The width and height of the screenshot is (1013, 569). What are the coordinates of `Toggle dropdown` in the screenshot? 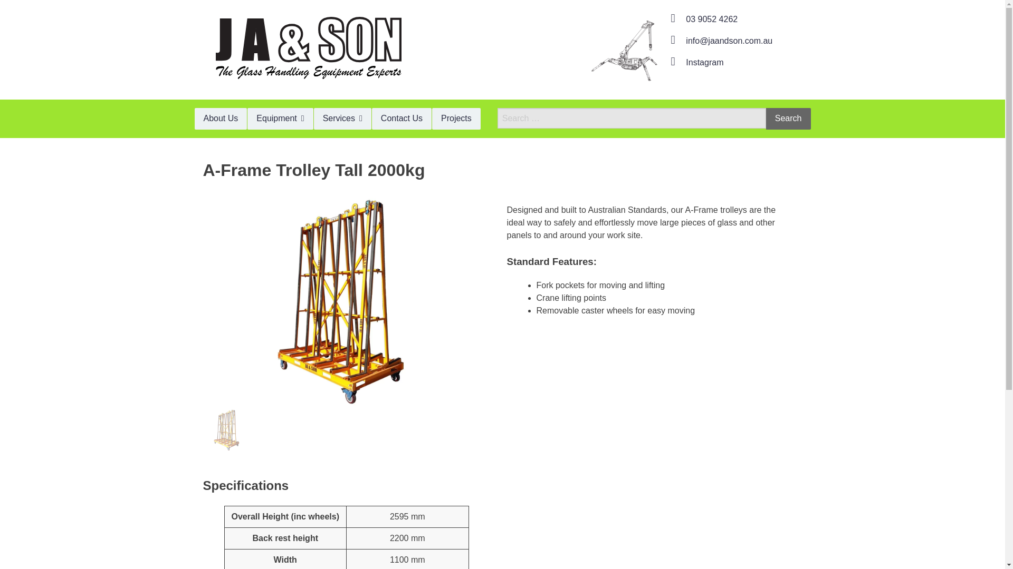 It's located at (343, 119).